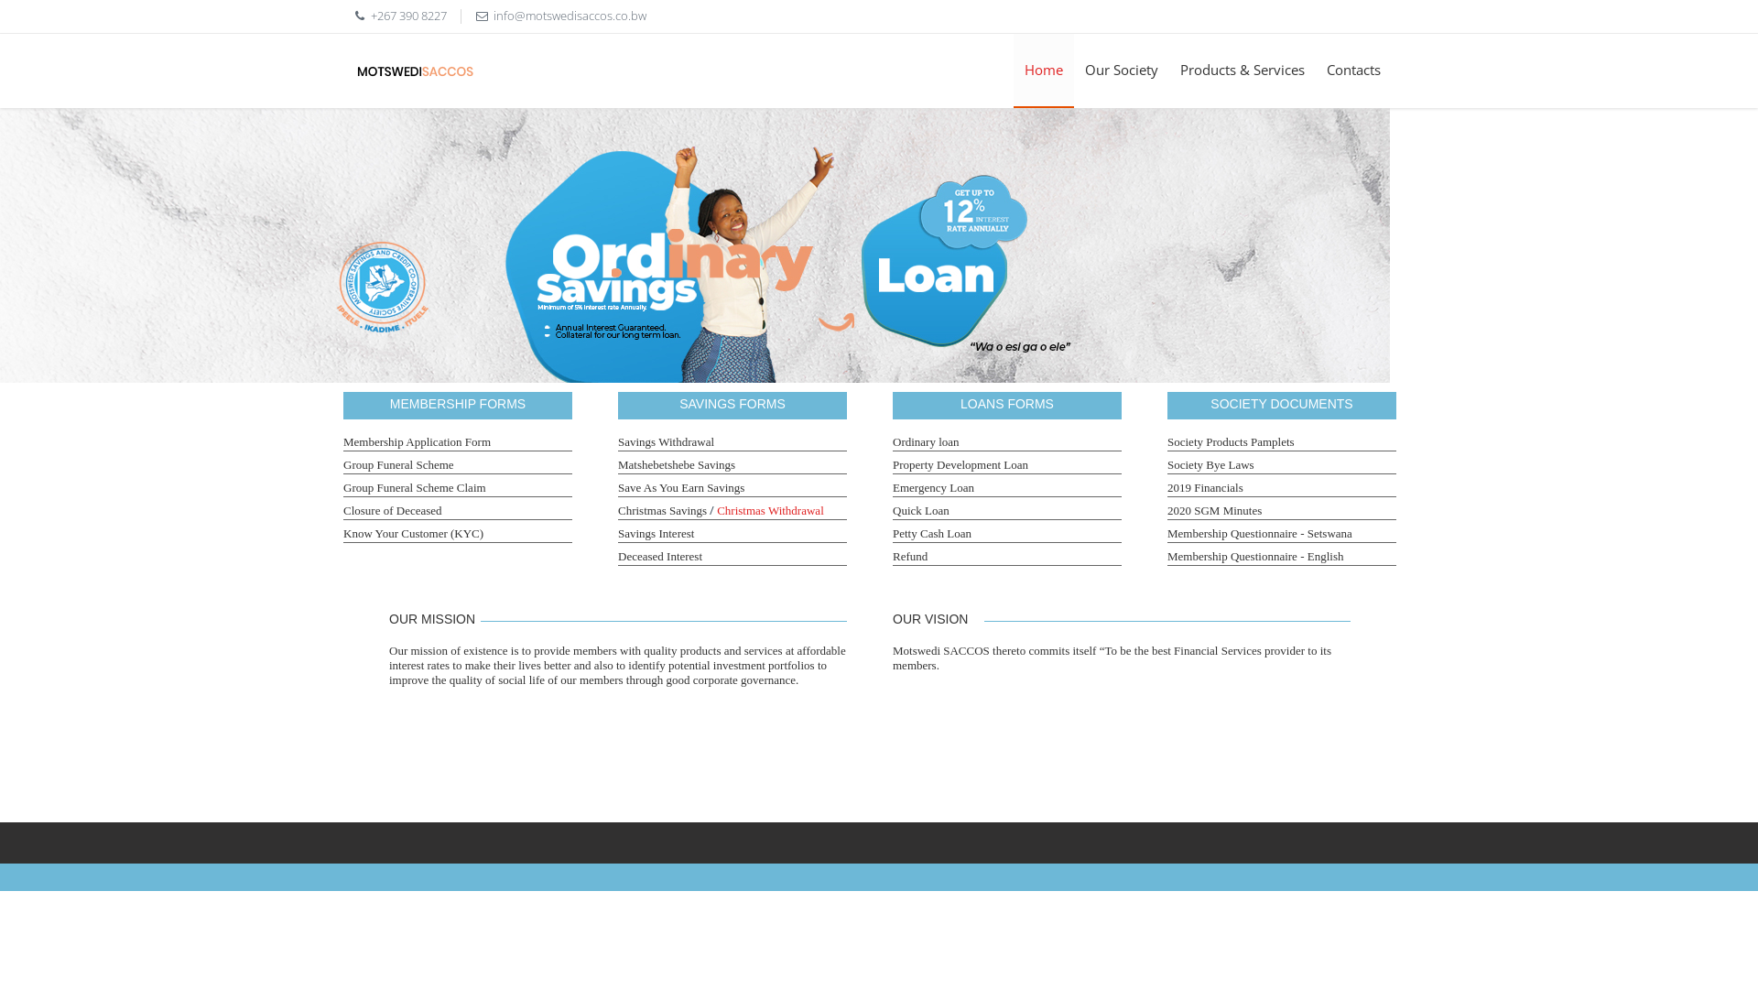 The image size is (1758, 989). I want to click on Products & Services, so click(1243, 70).